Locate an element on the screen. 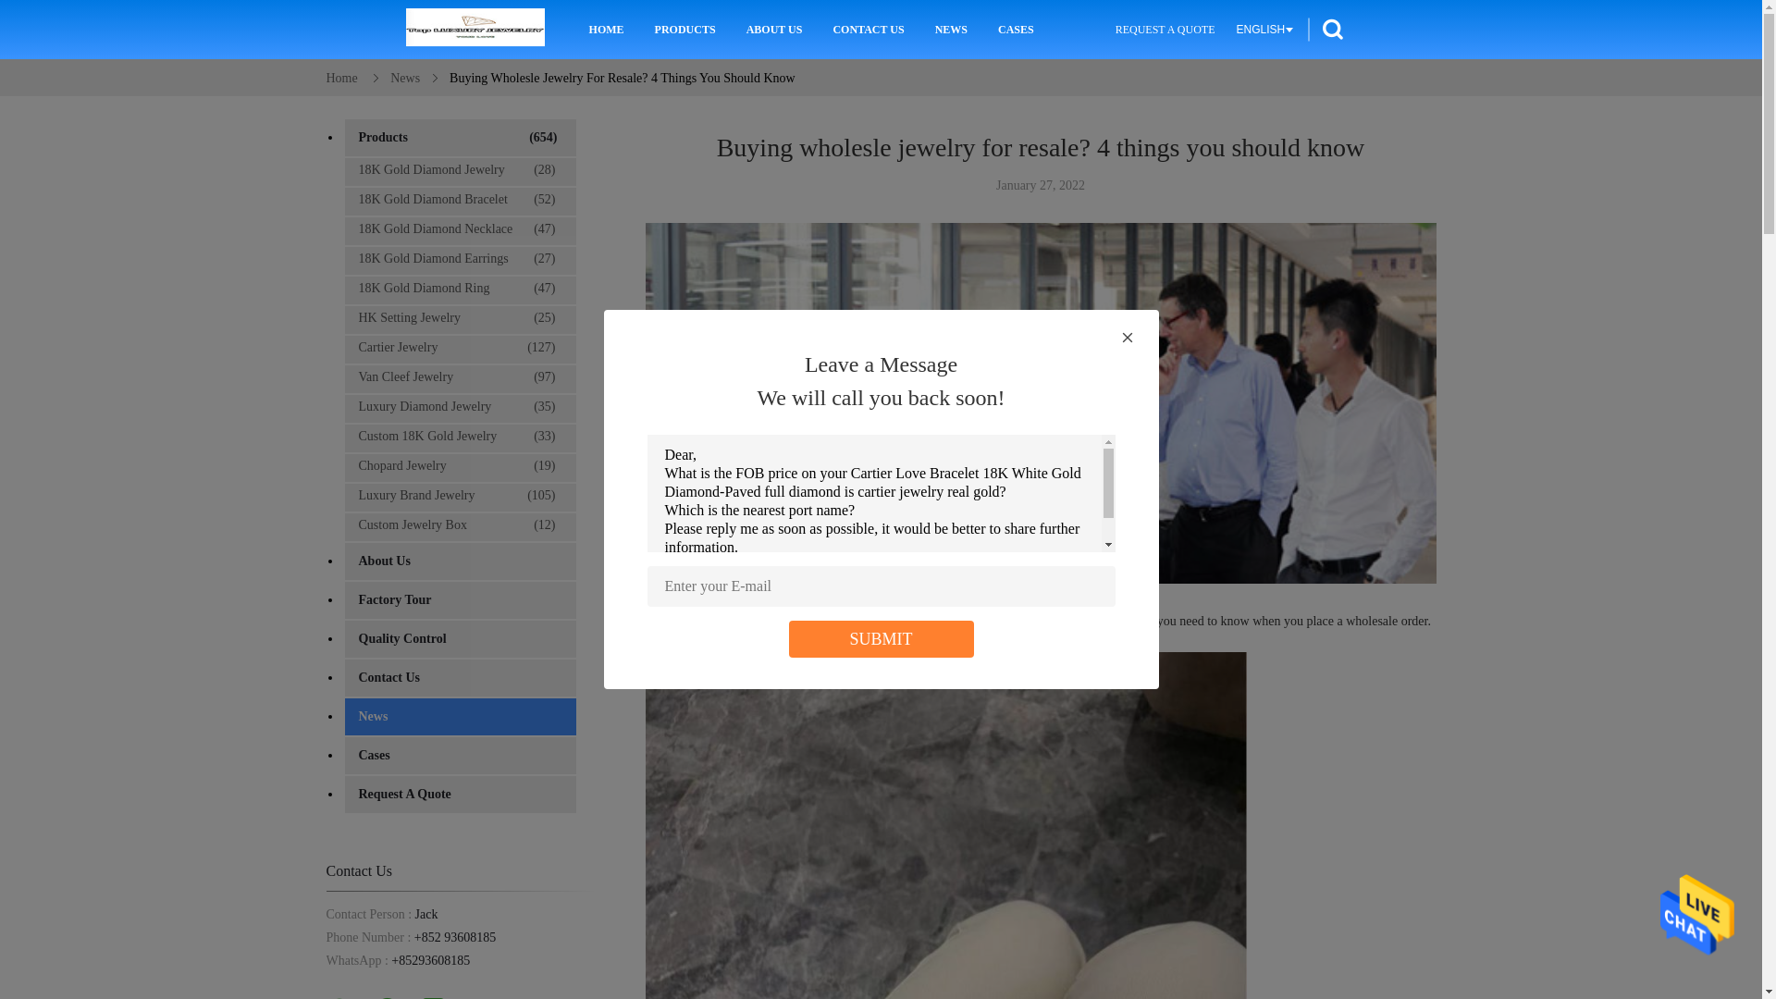  Custom Jewelry Box
(12) is located at coordinates (459, 525).